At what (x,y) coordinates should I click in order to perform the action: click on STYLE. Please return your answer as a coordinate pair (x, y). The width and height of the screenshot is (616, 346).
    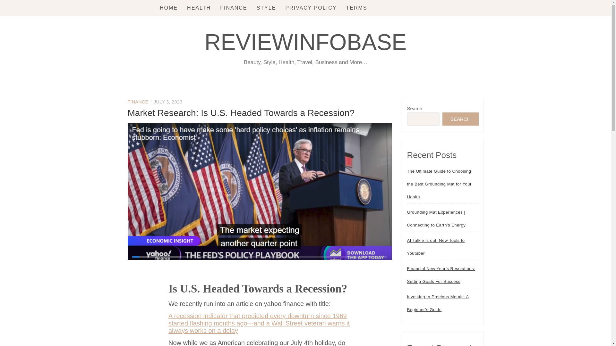
    Looking at the image, I should click on (266, 8).